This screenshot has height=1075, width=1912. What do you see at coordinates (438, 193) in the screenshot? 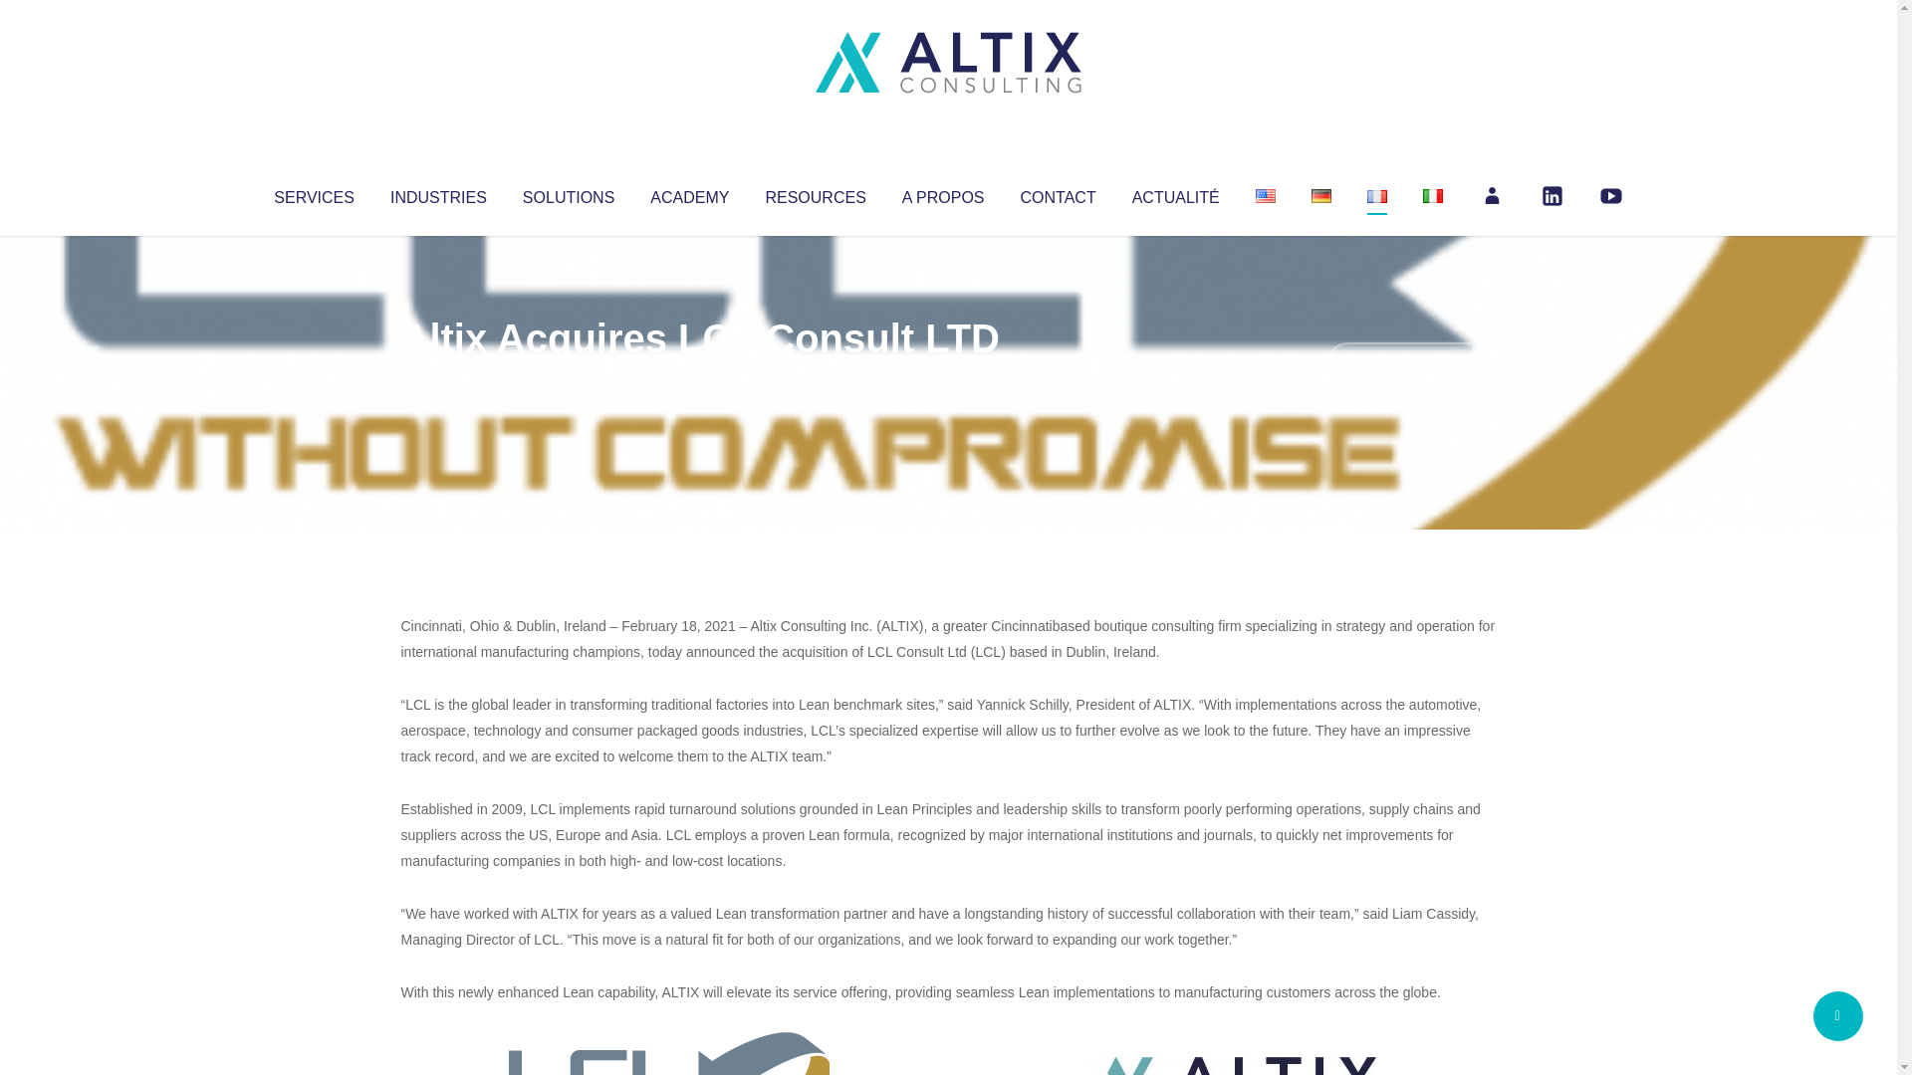
I see `INDUSTRIES` at bounding box center [438, 193].